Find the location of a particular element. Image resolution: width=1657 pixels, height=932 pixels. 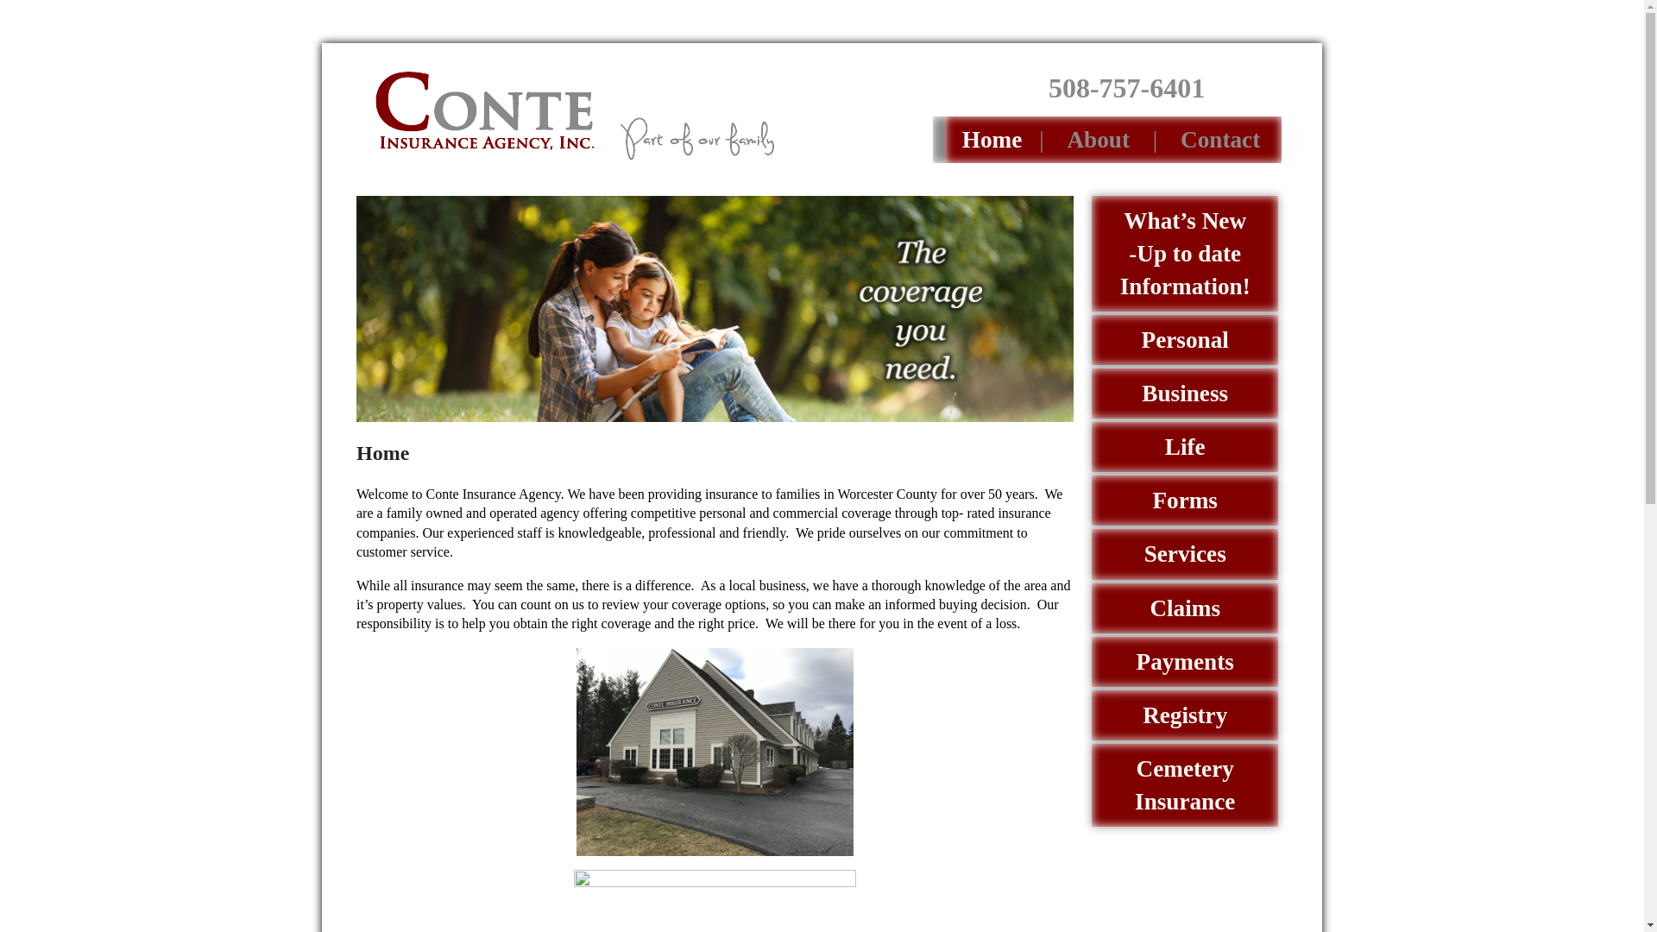

Conte Insurance is located at coordinates (575, 114).